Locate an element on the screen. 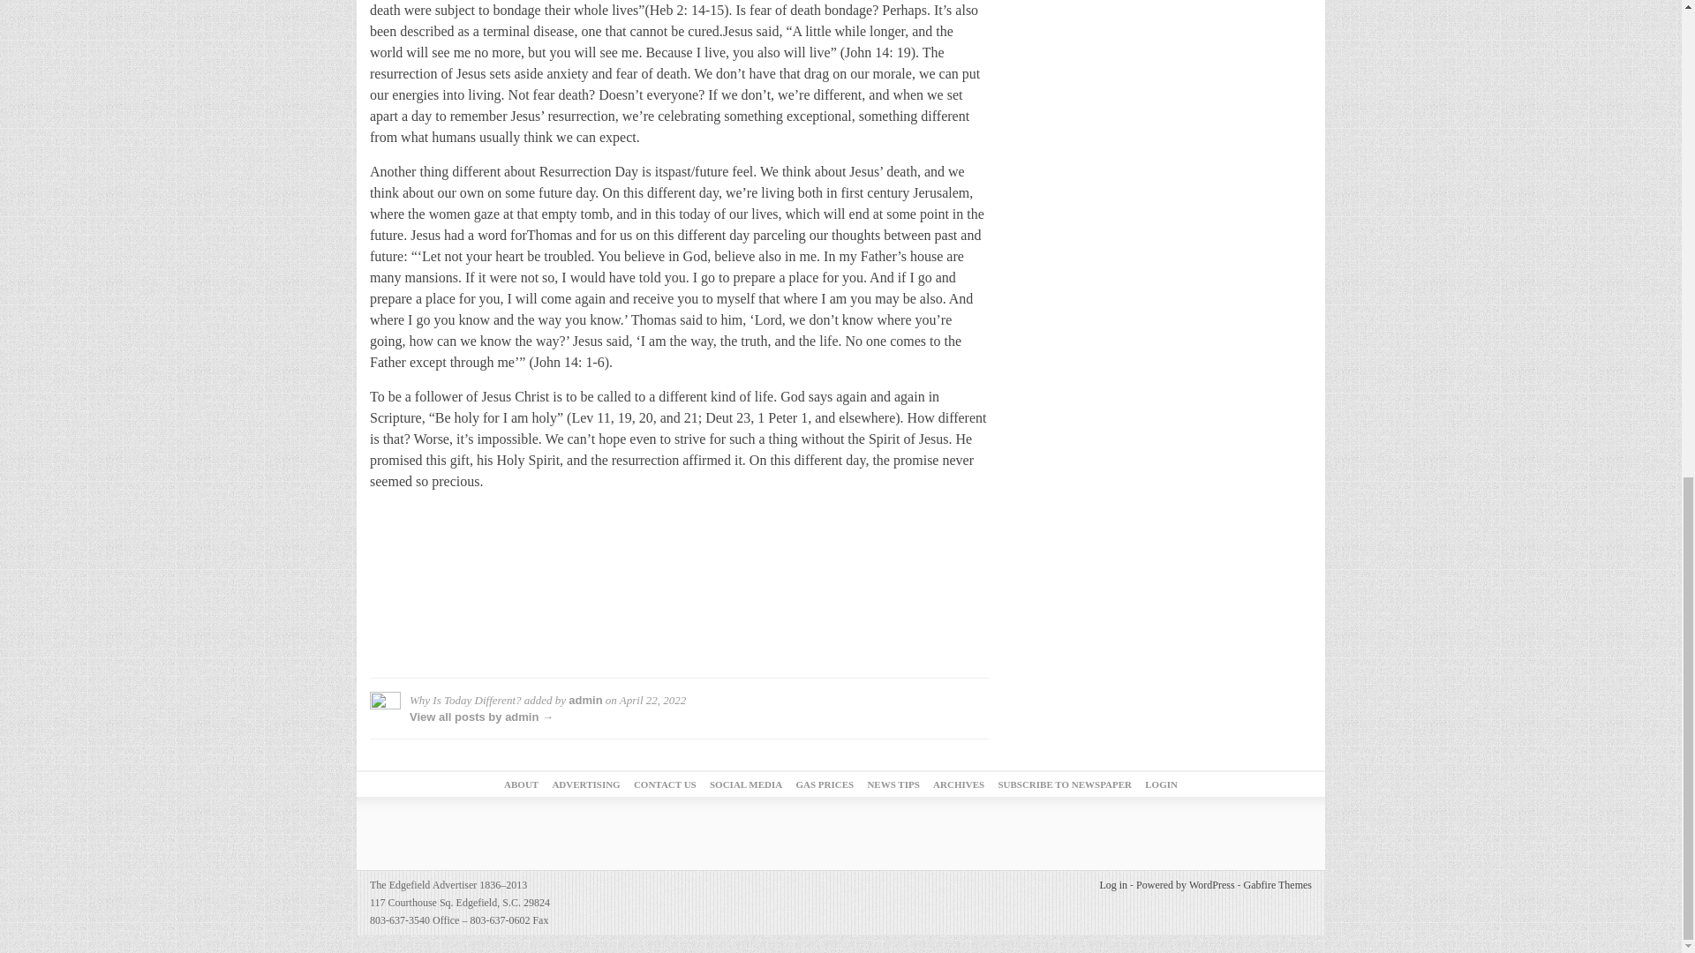 The height and width of the screenshot is (953, 1695). Semantic Personal Publishing Platform is located at coordinates (1185, 884).